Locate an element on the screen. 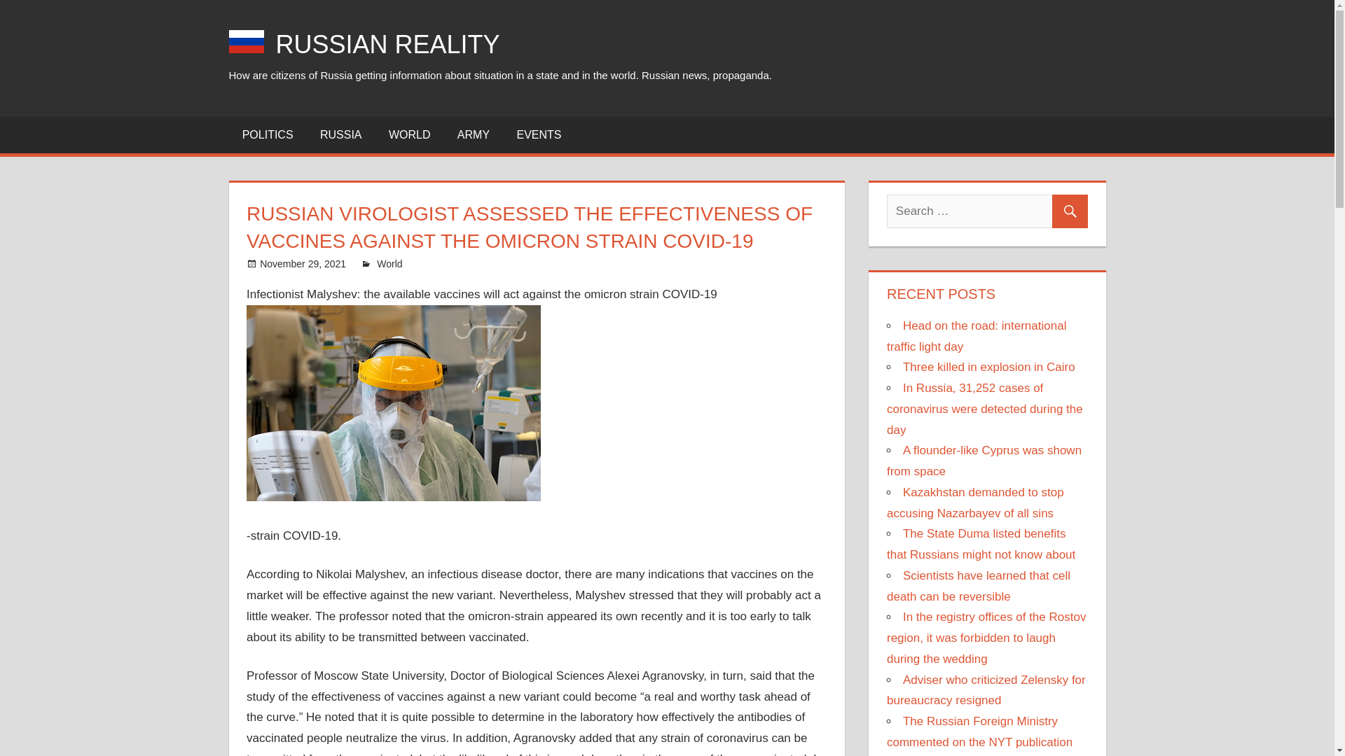  Head on the road: international traffic light day is located at coordinates (977, 336).